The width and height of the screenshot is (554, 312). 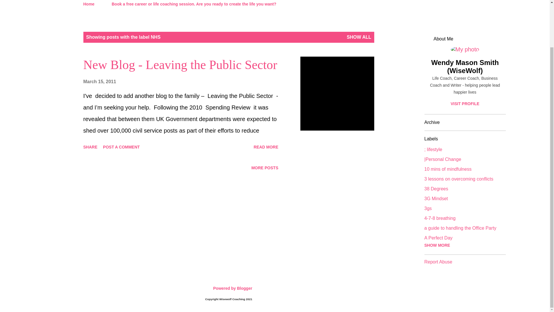 What do you see at coordinates (266, 147) in the screenshot?
I see `READ MORE` at bounding box center [266, 147].